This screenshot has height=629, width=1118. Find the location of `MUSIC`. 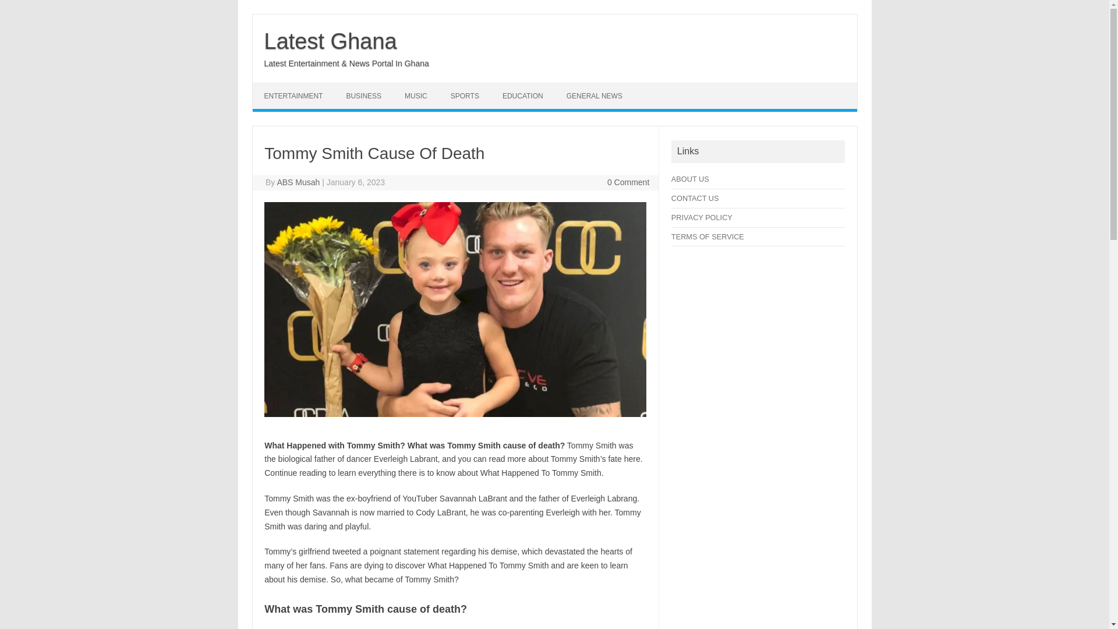

MUSIC is located at coordinates (416, 96).